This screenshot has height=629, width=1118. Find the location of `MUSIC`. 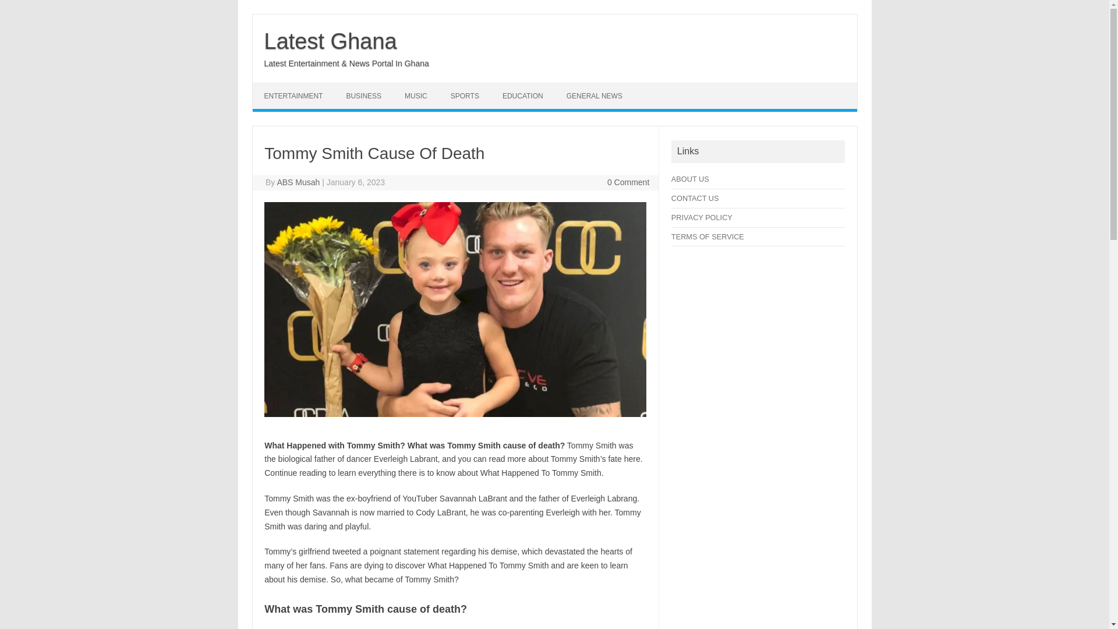

MUSIC is located at coordinates (416, 96).